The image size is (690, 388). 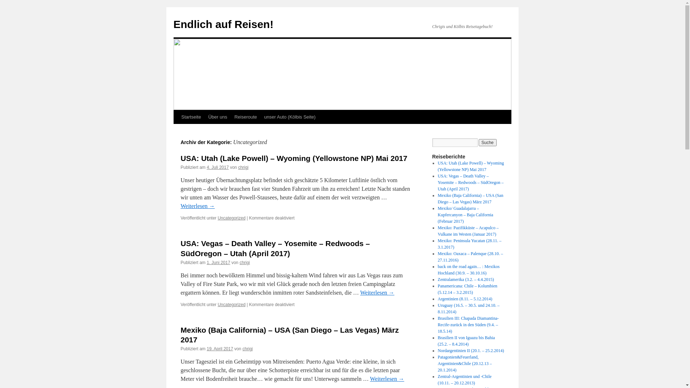 I want to click on 4. Juli 2017, so click(x=218, y=167).